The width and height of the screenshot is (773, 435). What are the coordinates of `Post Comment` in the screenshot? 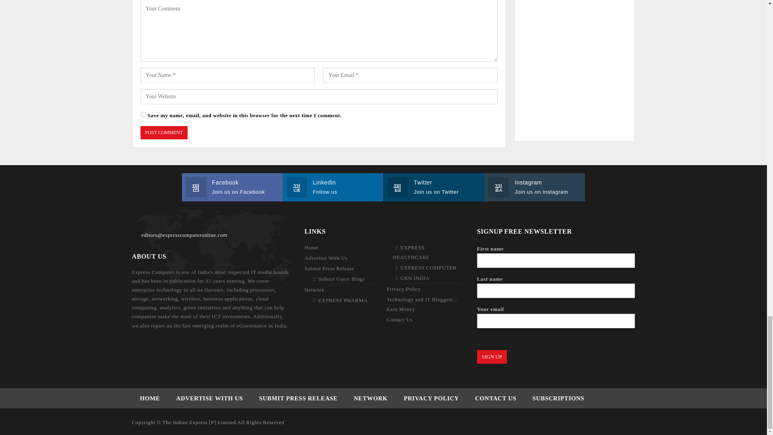 It's located at (163, 133).